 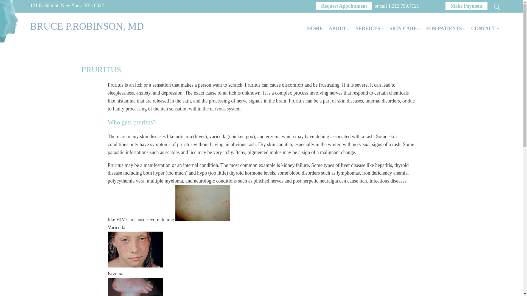 I want to click on CONTACT, so click(x=485, y=29).